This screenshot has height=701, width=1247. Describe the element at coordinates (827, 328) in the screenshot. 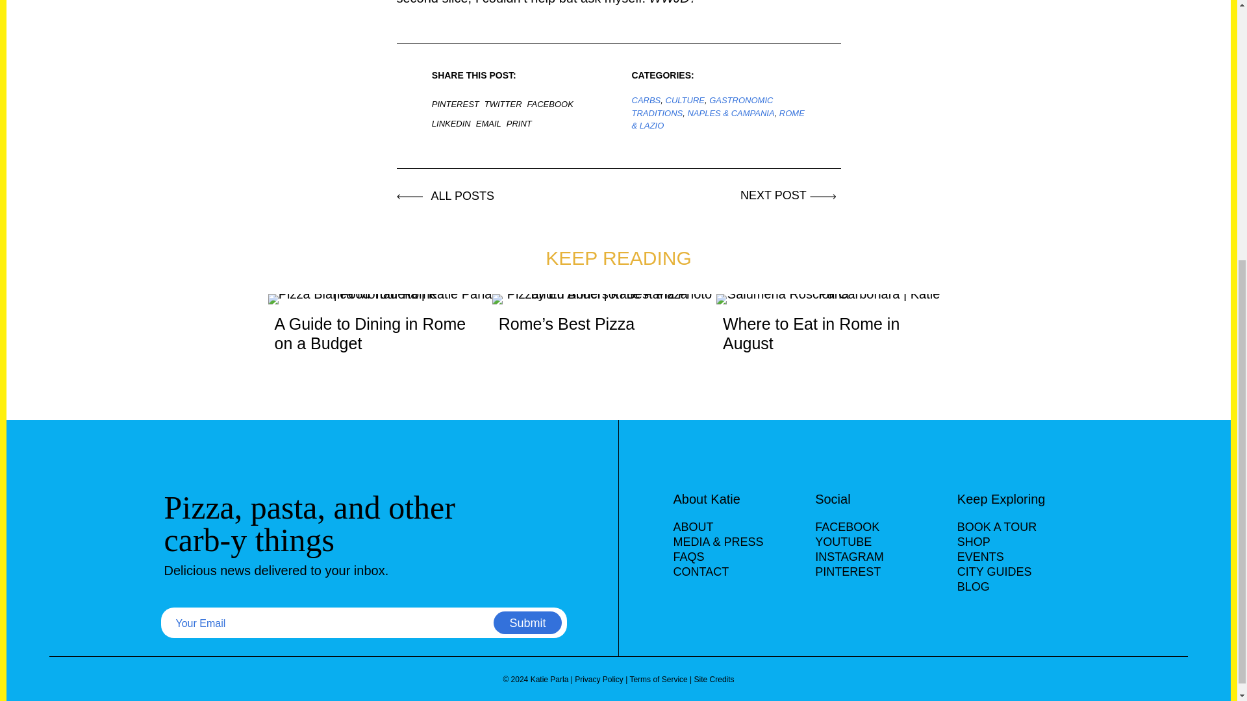

I see `Where to Eat in Rome in August` at that location.